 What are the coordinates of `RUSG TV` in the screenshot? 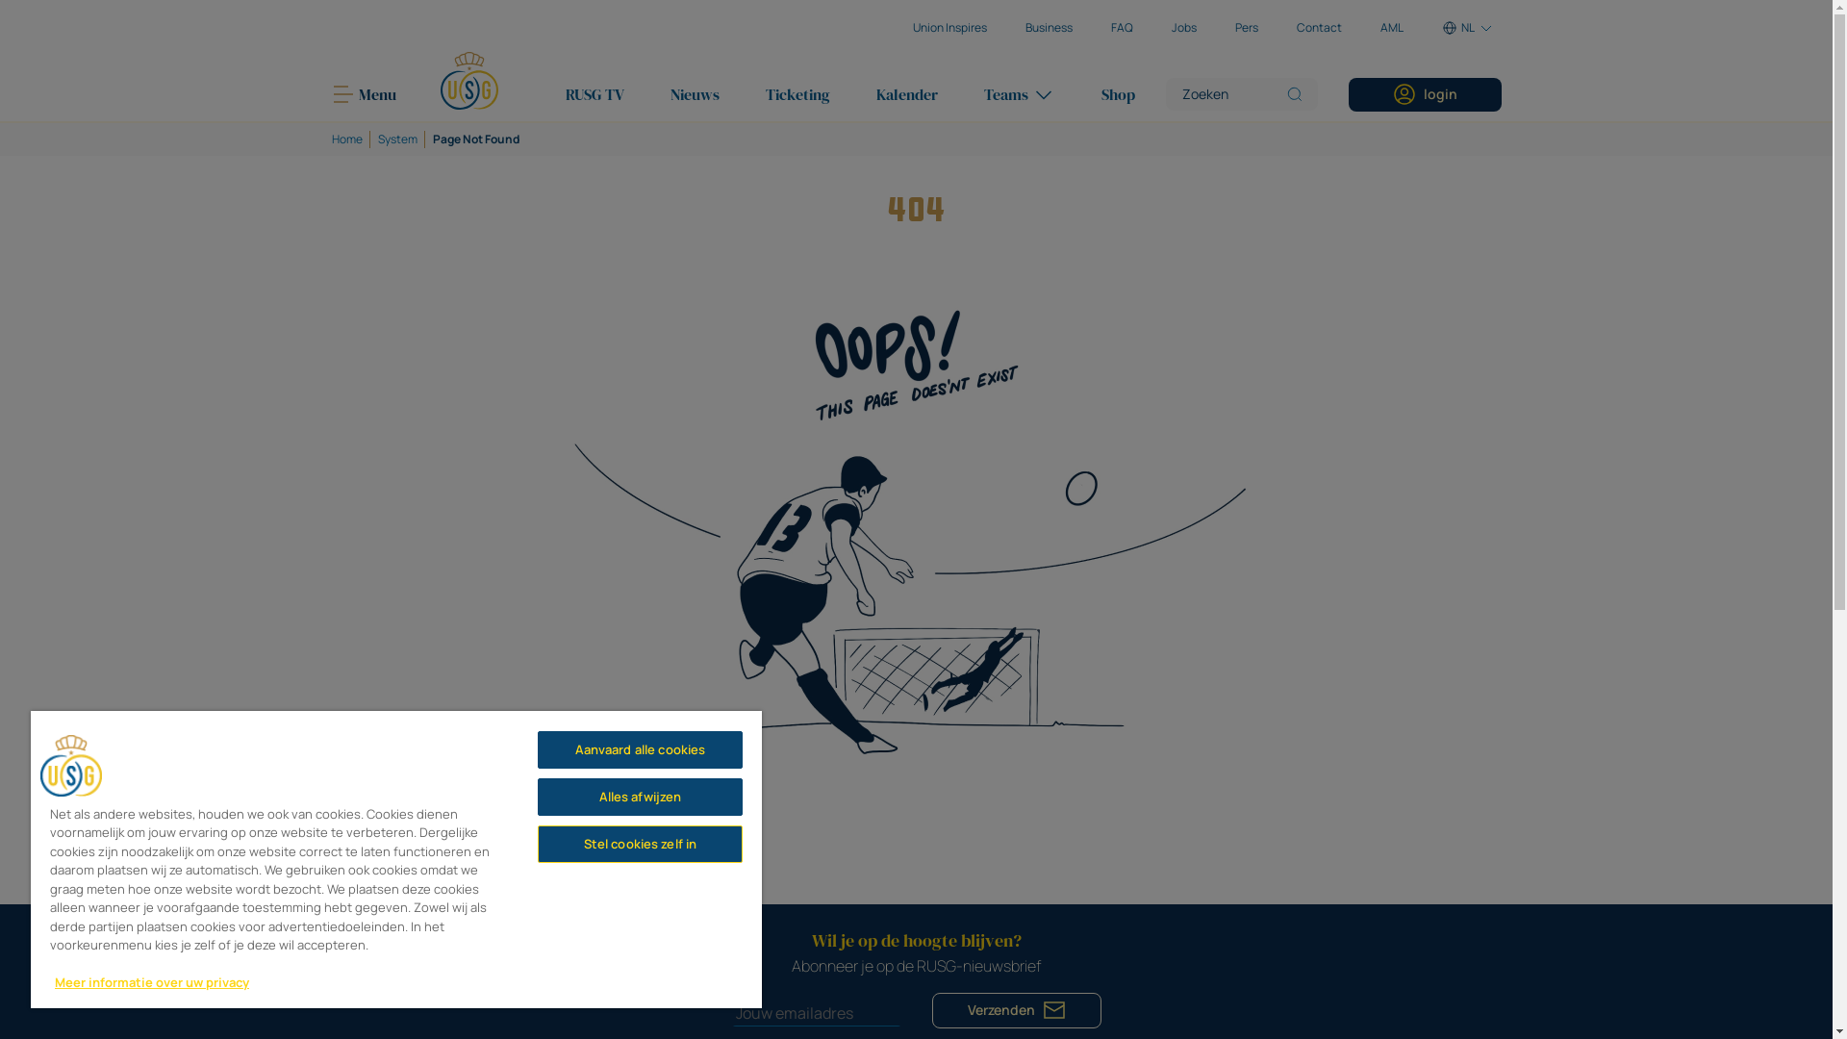 It's located at (595, 94).